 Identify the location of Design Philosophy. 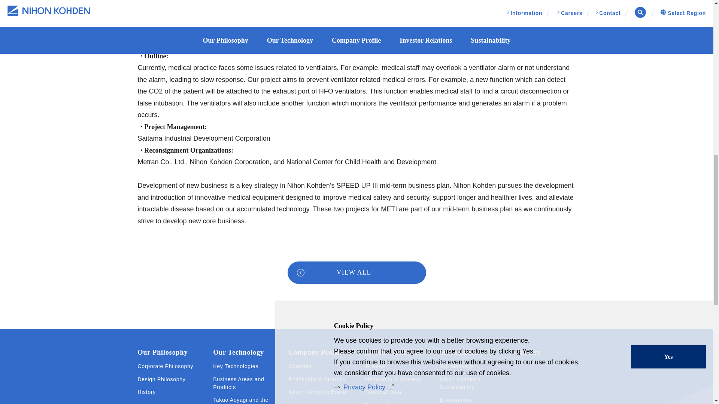
(162, 379).